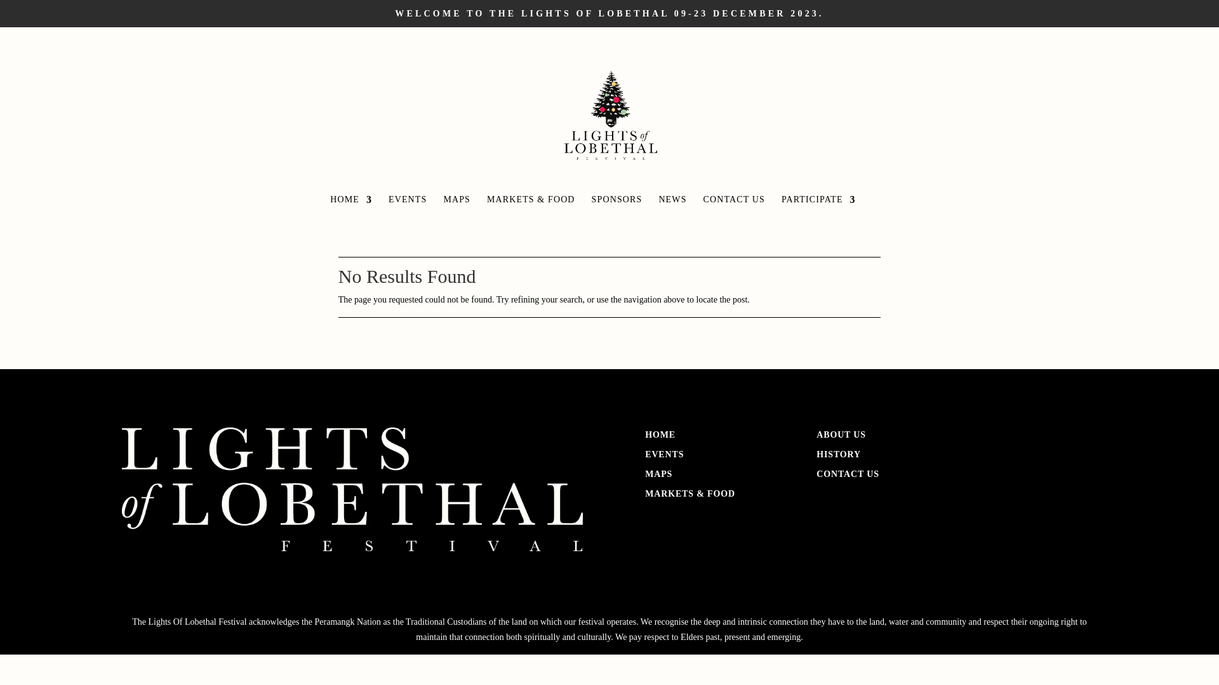  What do you see at coordinates (617, 208) in the screenshot?
I see `SPONSORS` at bounding box center [617, 208].